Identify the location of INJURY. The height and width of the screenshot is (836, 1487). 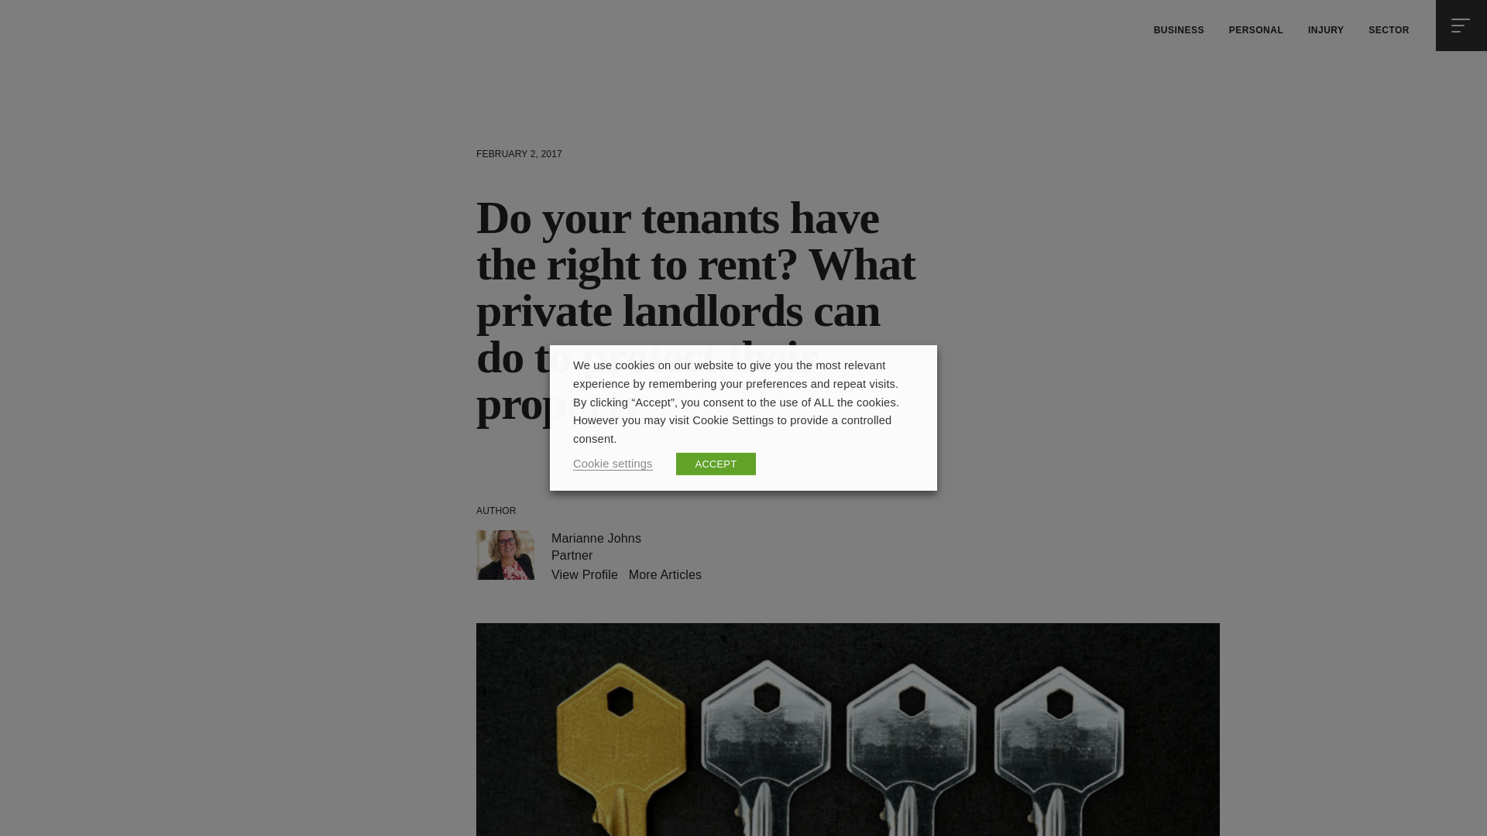
(1326, 31).